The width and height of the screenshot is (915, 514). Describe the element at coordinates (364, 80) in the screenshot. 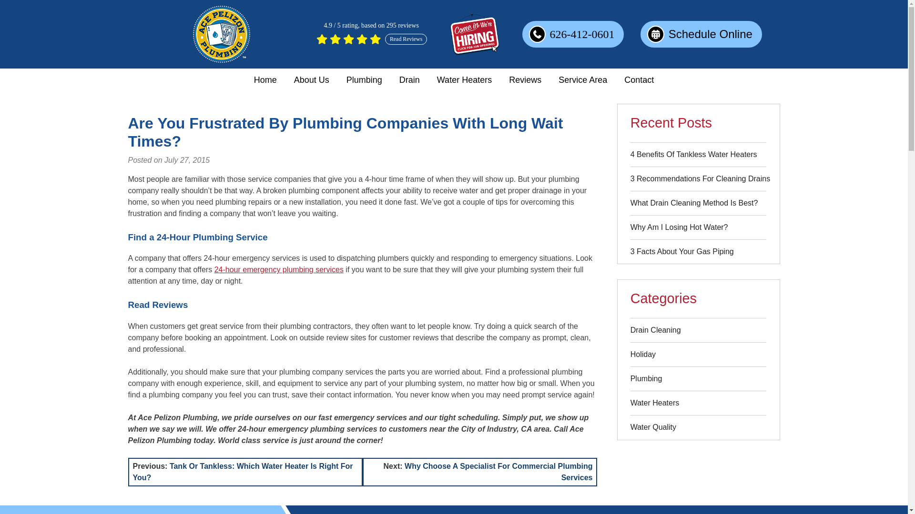

I see `Plumbing` at that location.